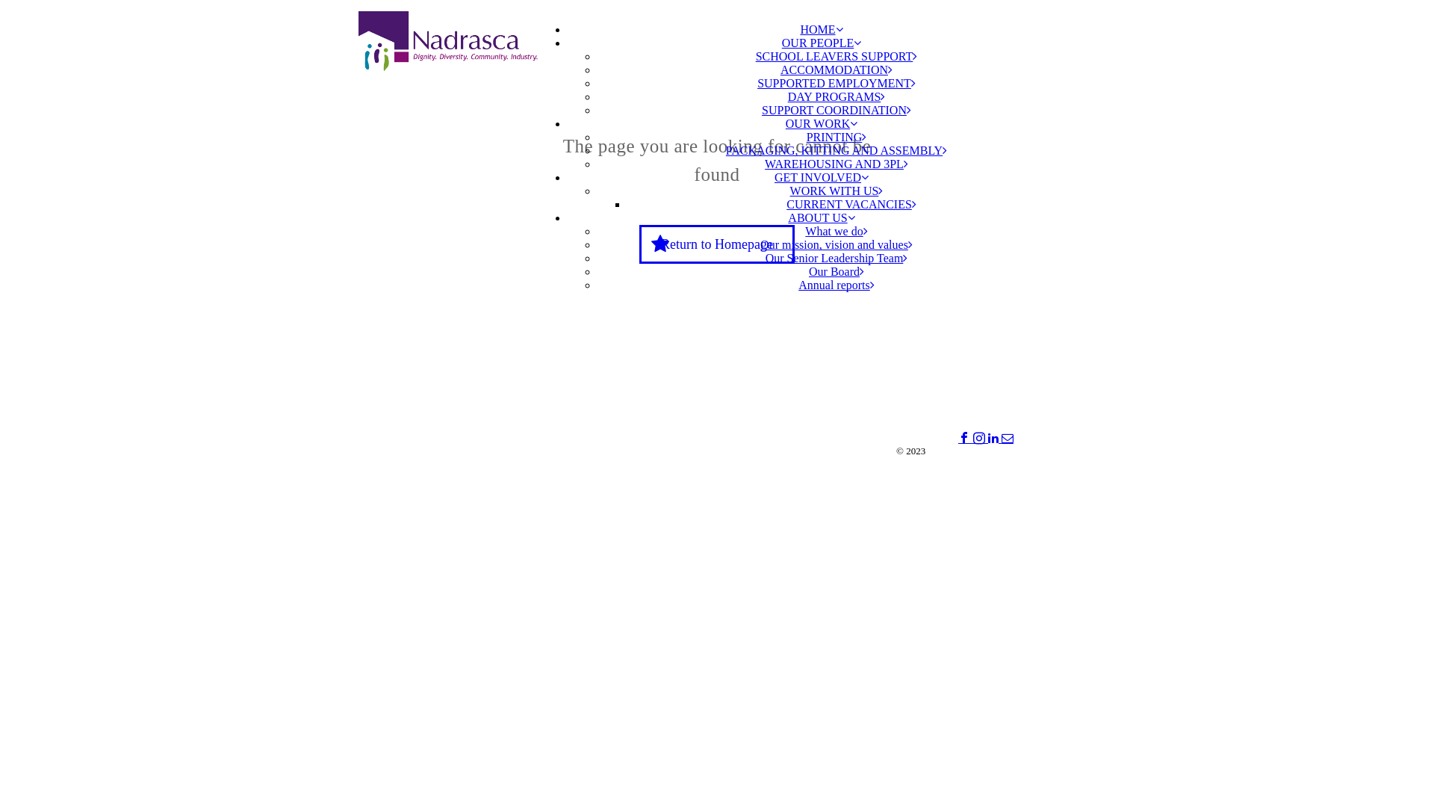 The image size is (1434, 807). Describe the element at coordinates (822, 43) in the screenshot. I see `OUR PEOPLE` at that location.